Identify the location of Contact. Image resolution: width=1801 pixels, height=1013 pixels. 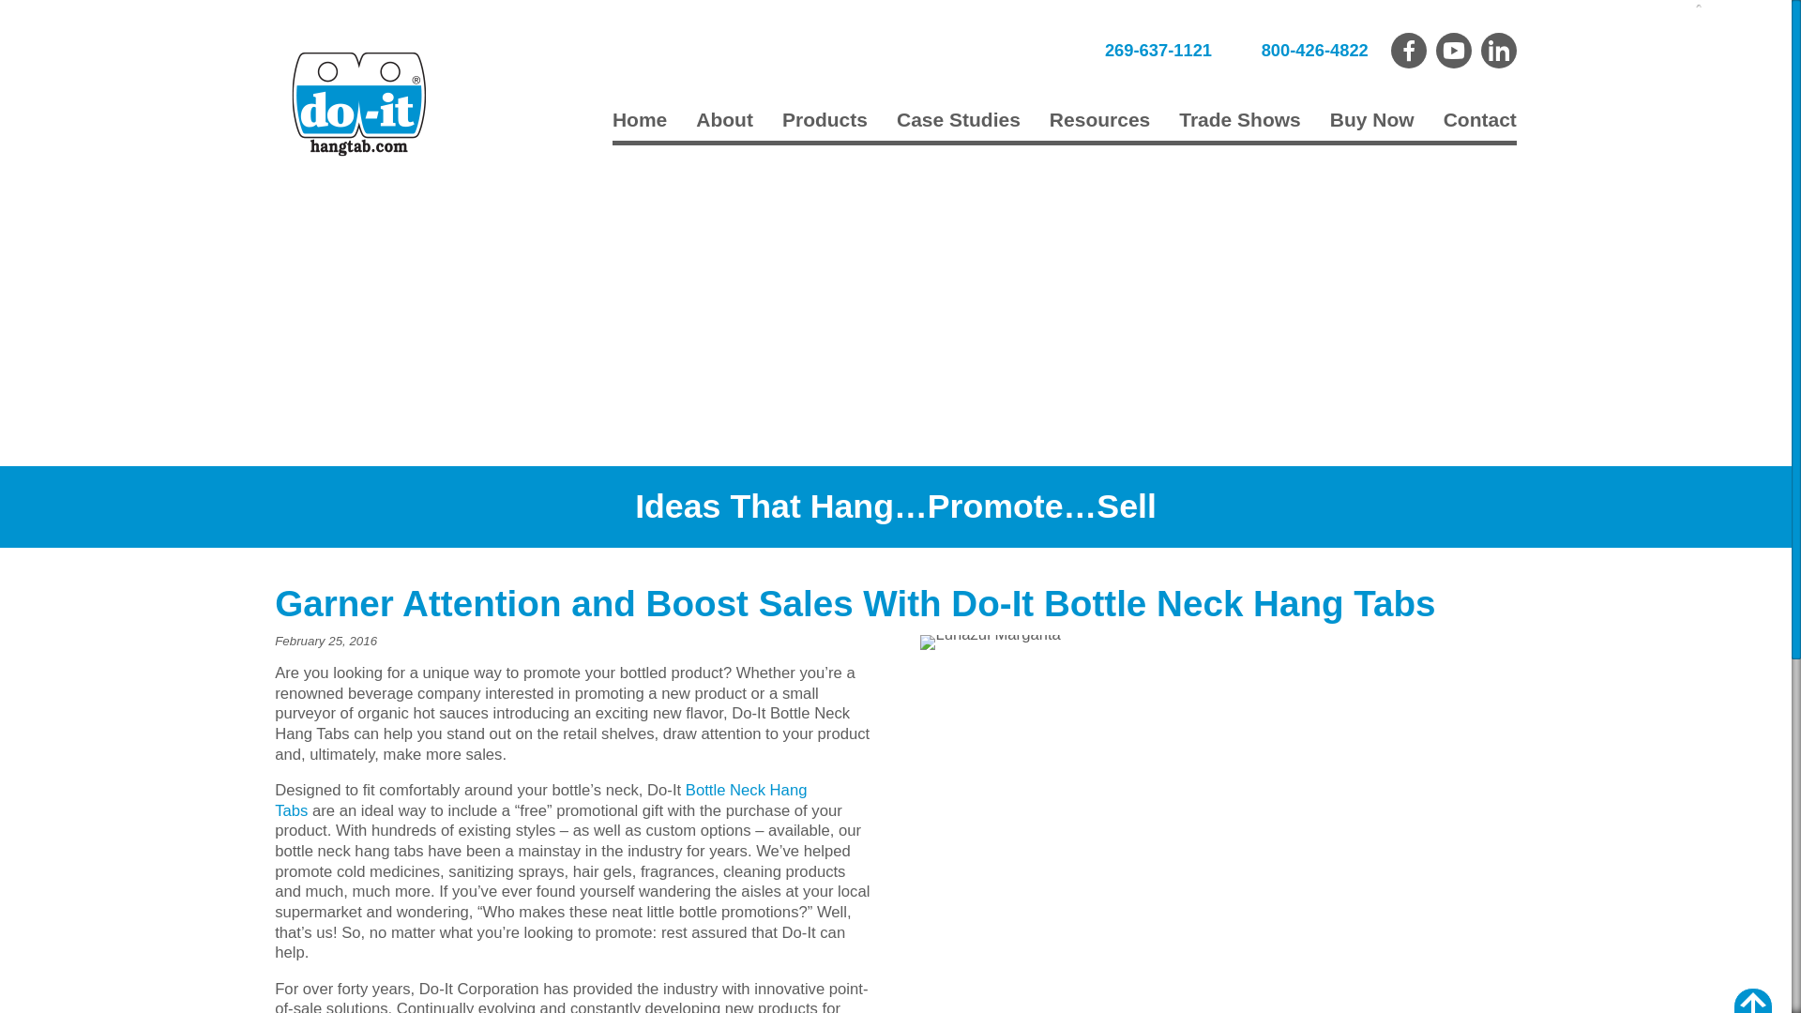
(1472, 122).